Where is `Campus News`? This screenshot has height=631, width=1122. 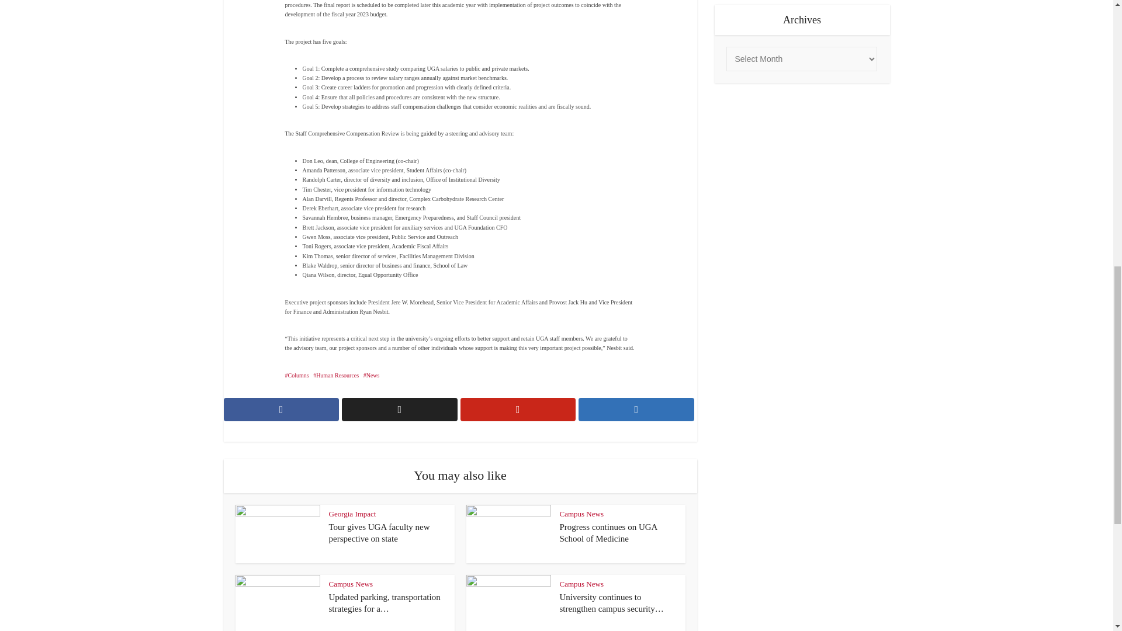
Campus News is located at coordinates (581, 584).